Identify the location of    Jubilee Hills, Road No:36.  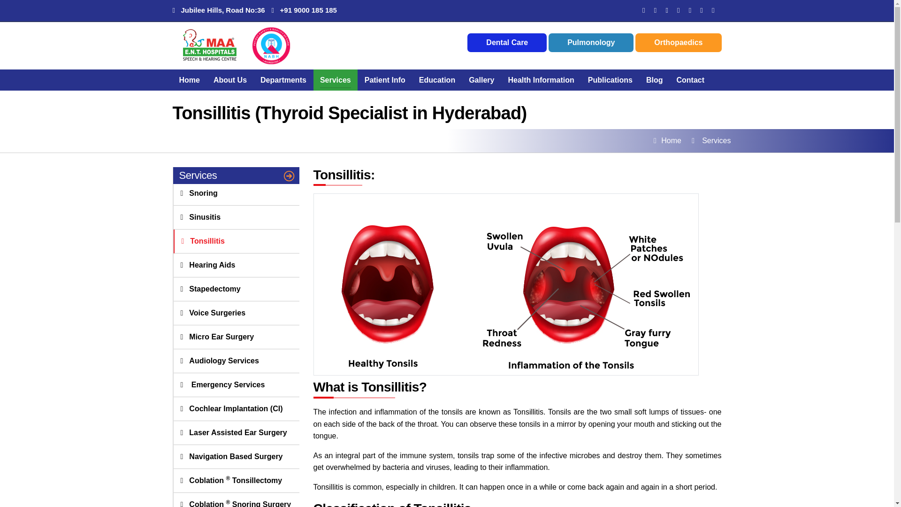
(219, 10).